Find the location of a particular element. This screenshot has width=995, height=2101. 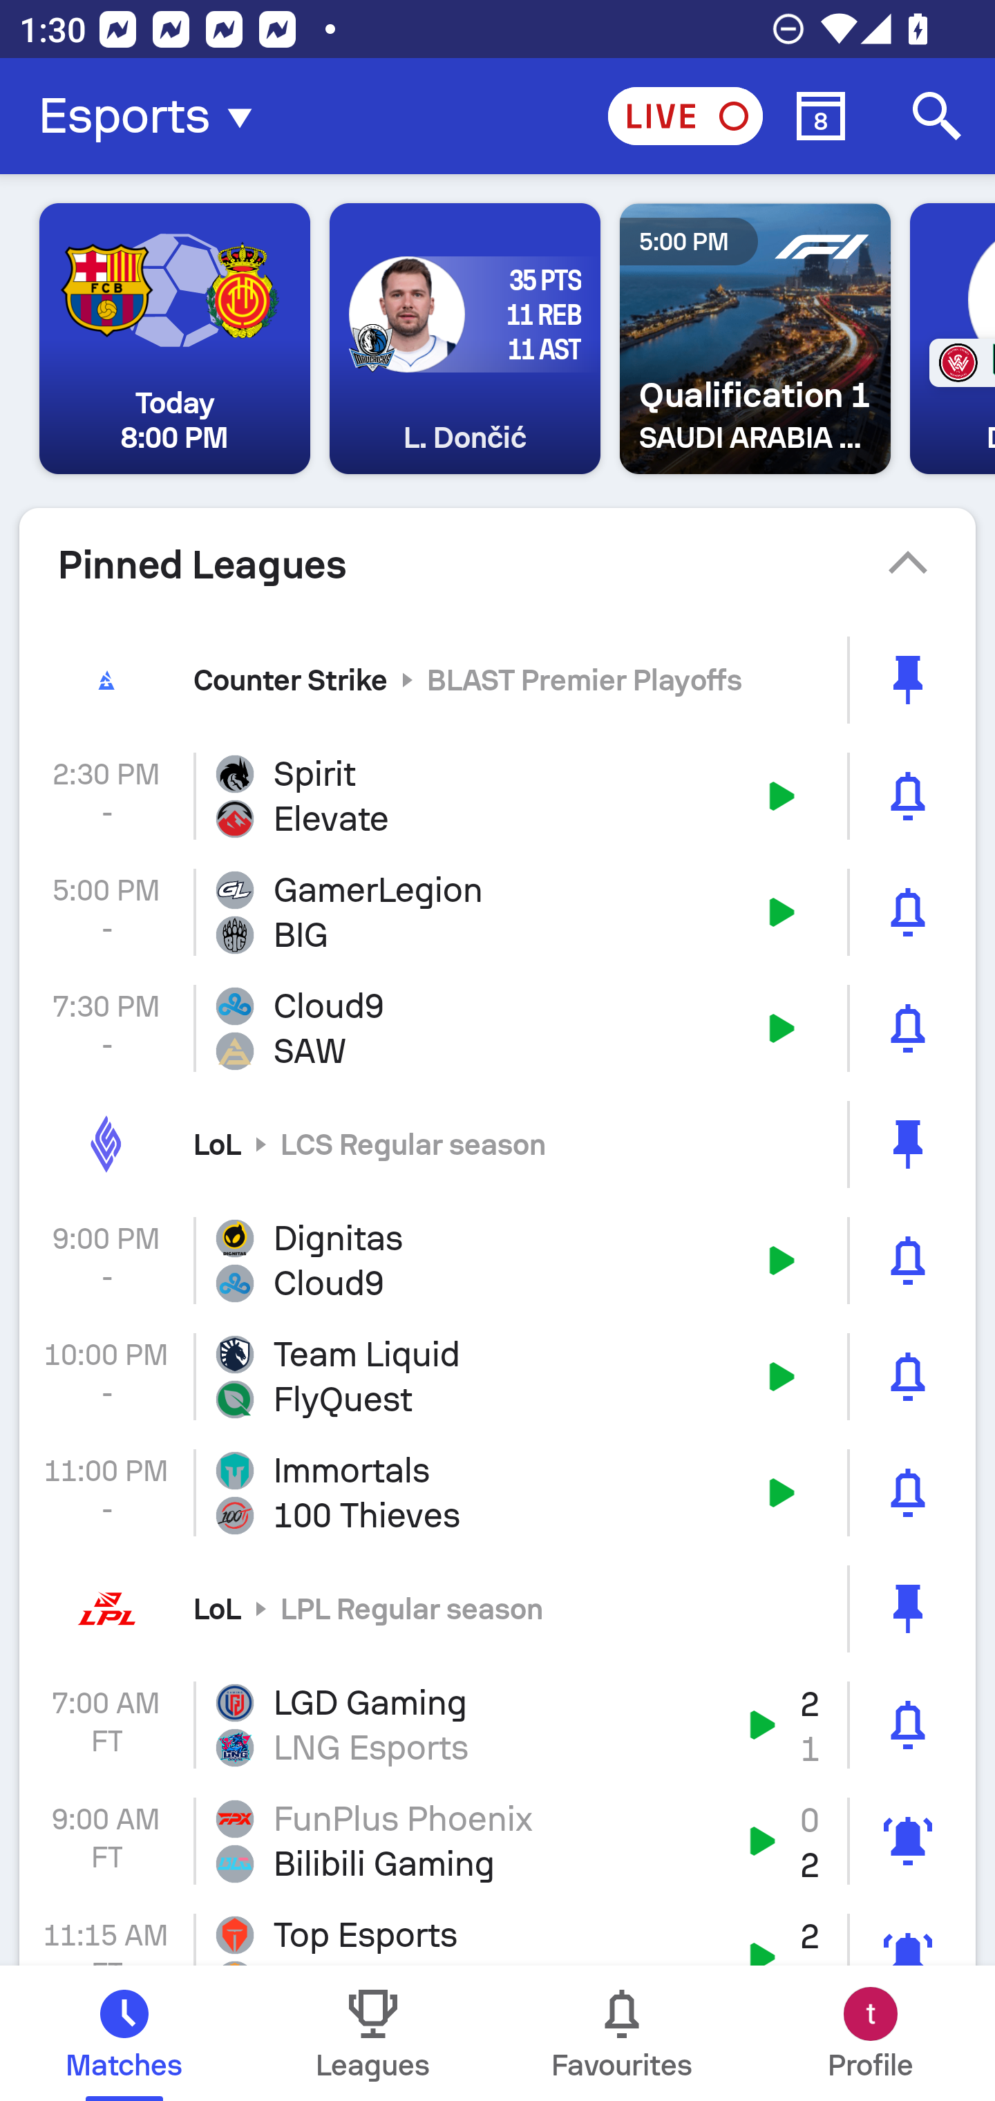

5:00 PM - GamerLegion BIG is located at coordinates (497, 912).